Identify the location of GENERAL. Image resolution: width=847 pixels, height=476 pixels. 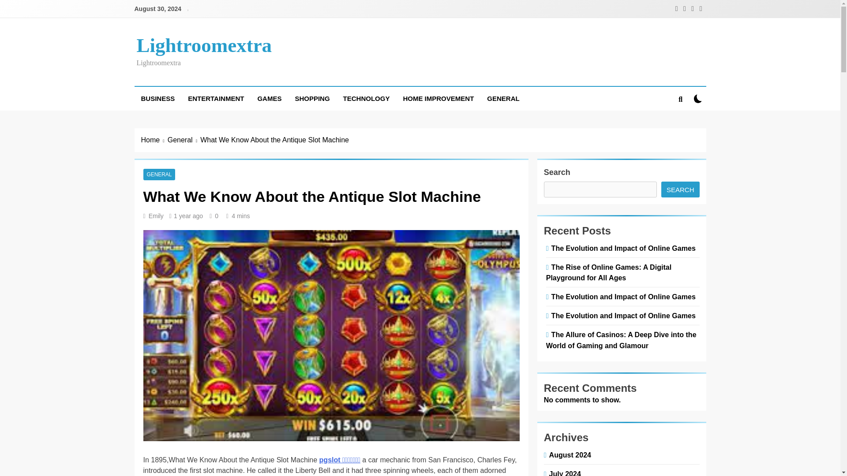
(159, 174).